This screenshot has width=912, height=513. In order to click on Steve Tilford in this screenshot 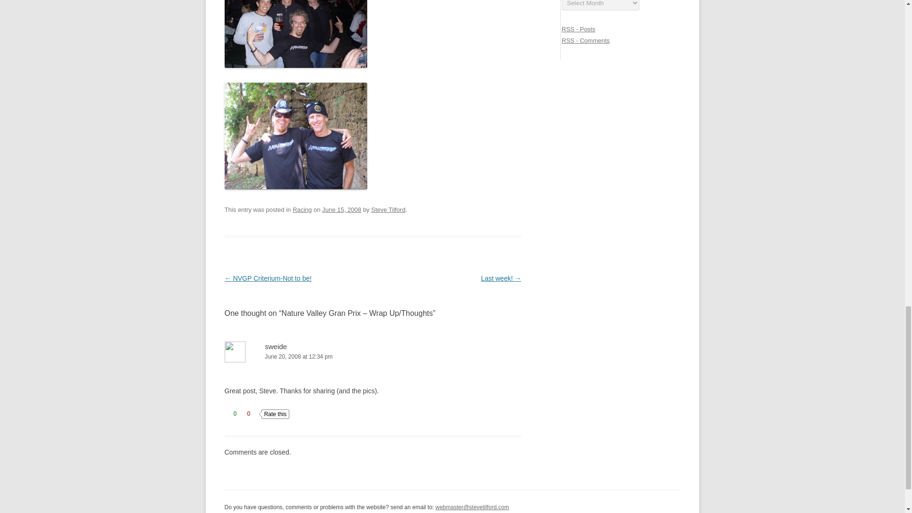, I will do `click(388, 210)`.